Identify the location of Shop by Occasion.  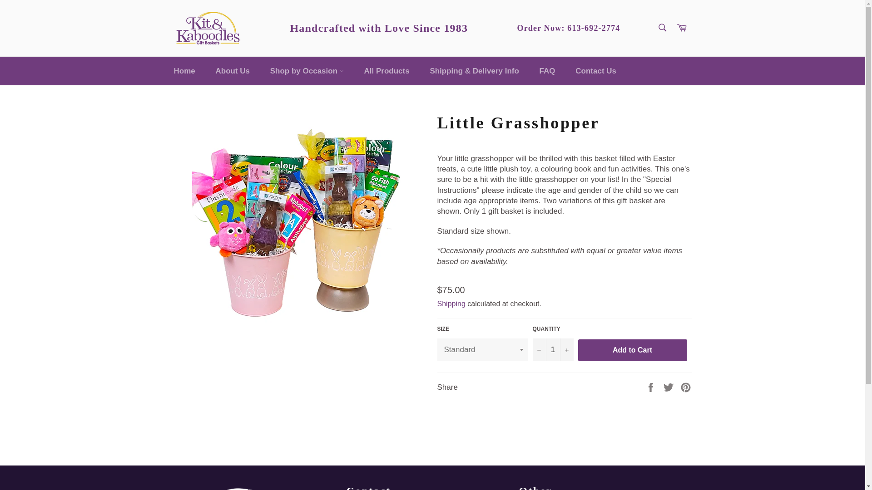
(307, 71).